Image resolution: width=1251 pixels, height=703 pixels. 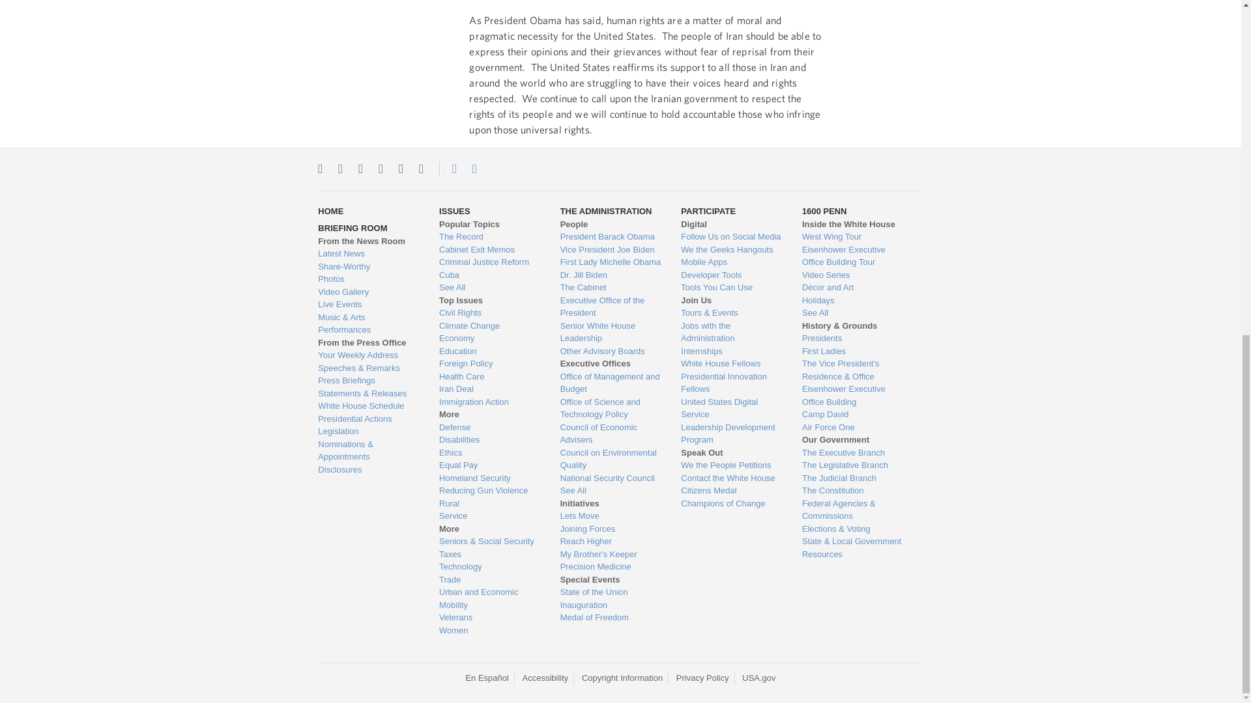 What do you see at coordinates (368, 254) in the screenshot?
I see `Read the latest blog posts from 1600 Pennsylvania Ave` at bounding box center [368, 254].